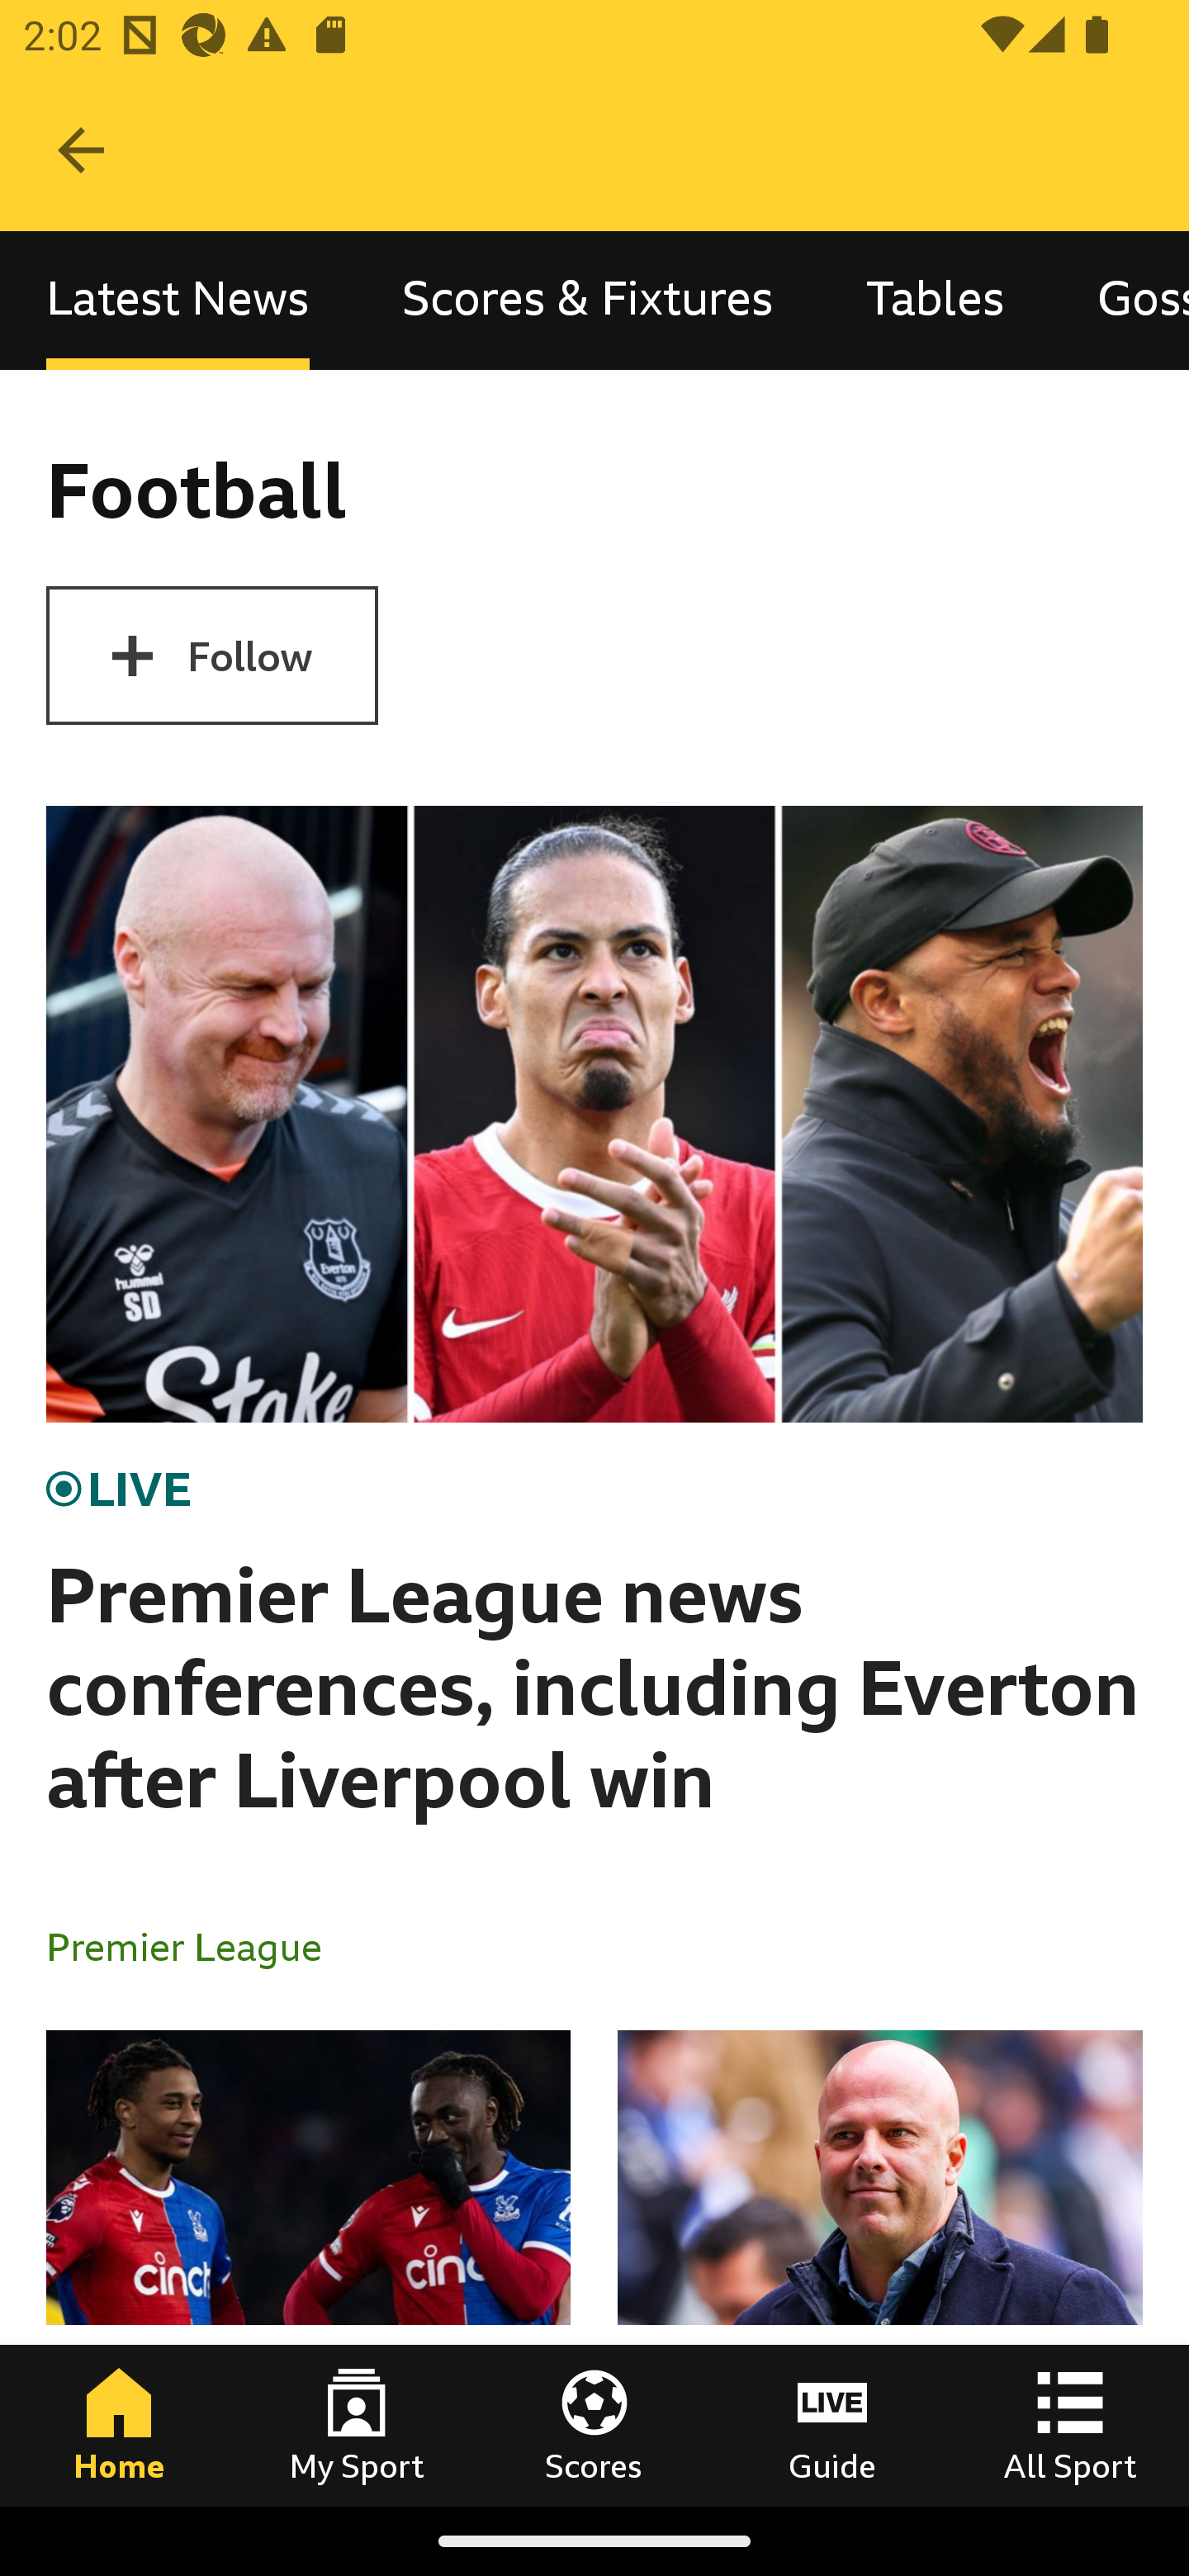 The height and width of the screenshot is (2576, 1189). What do you see at coordinates (879, 2267) in the screenshot?
I see `Slot philosophy could suit Liverpool - Van Dijk` at bounding box center [879, 2267].